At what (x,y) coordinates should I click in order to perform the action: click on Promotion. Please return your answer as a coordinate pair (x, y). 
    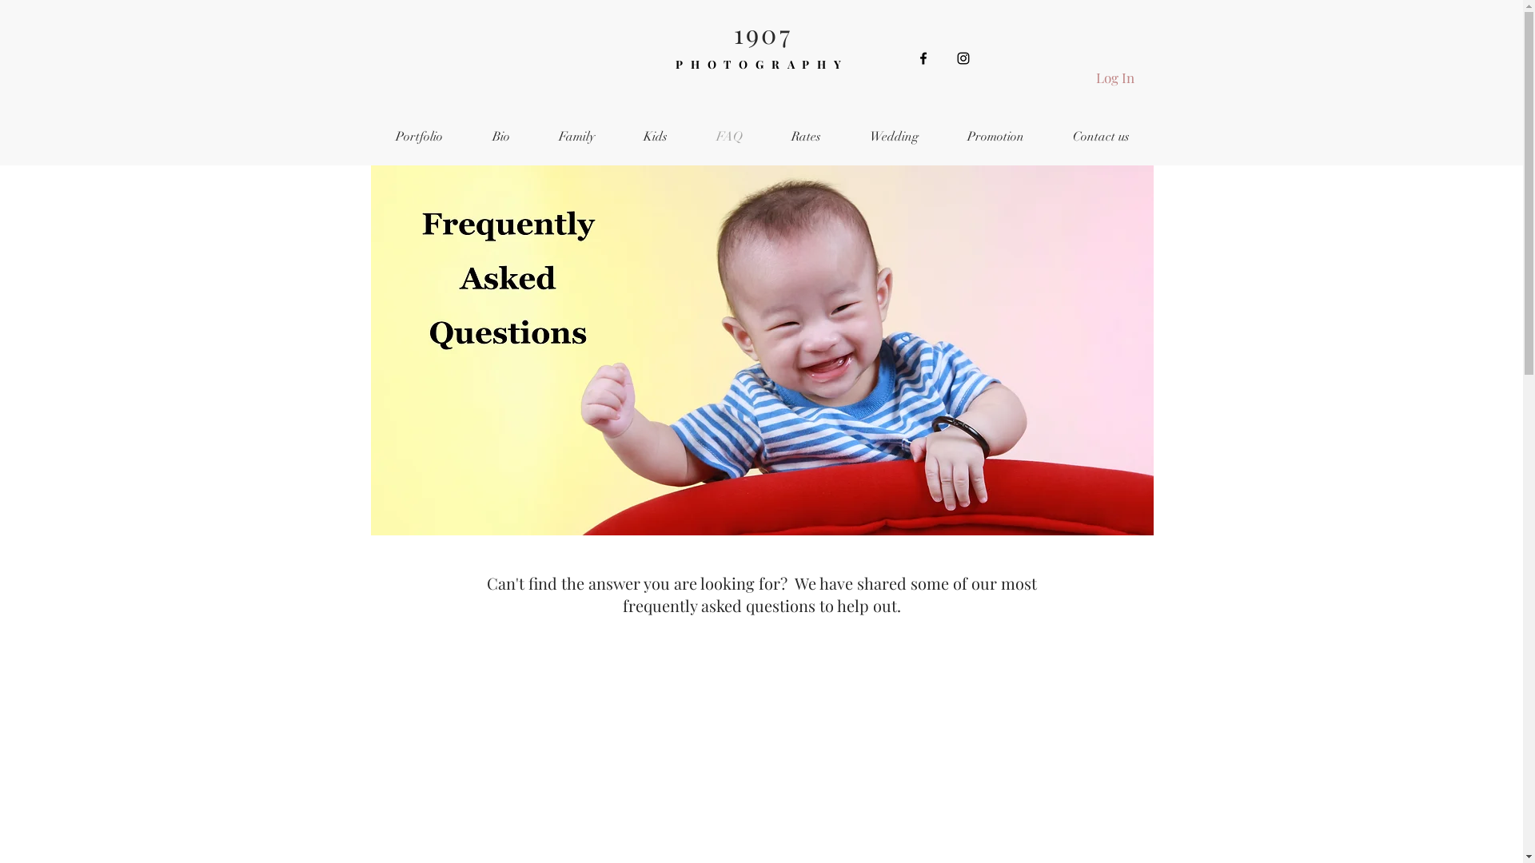
    Looking at the image, I should click on (996, 137).